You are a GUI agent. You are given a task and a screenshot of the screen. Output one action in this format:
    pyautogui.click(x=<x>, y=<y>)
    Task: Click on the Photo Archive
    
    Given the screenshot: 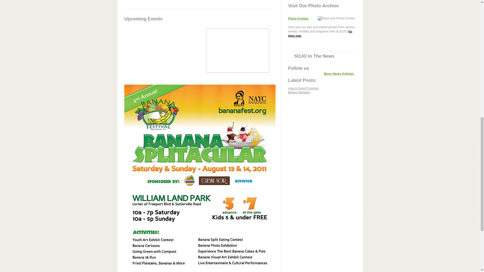 What is the action you would take?
    pyautogui.click(x=298, y=19)
    